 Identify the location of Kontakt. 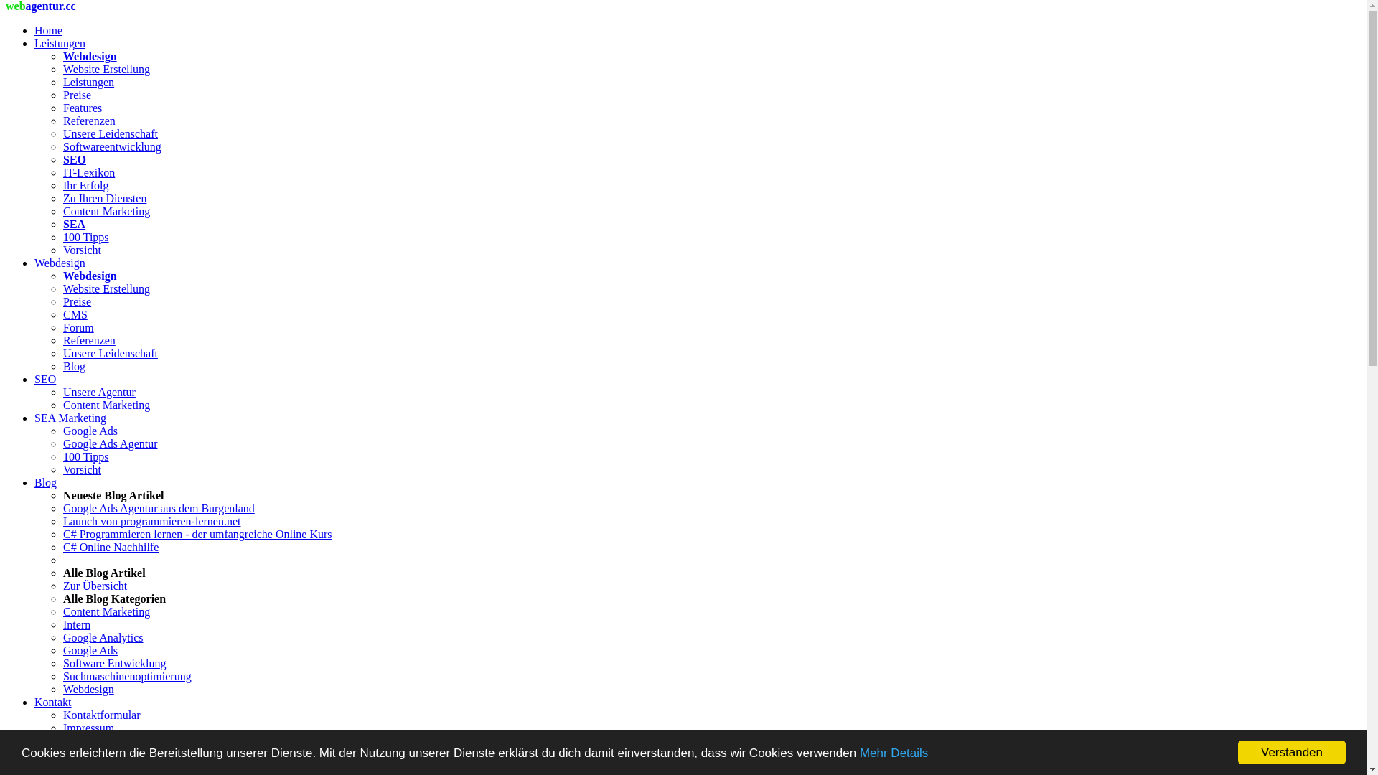
(53, 702).